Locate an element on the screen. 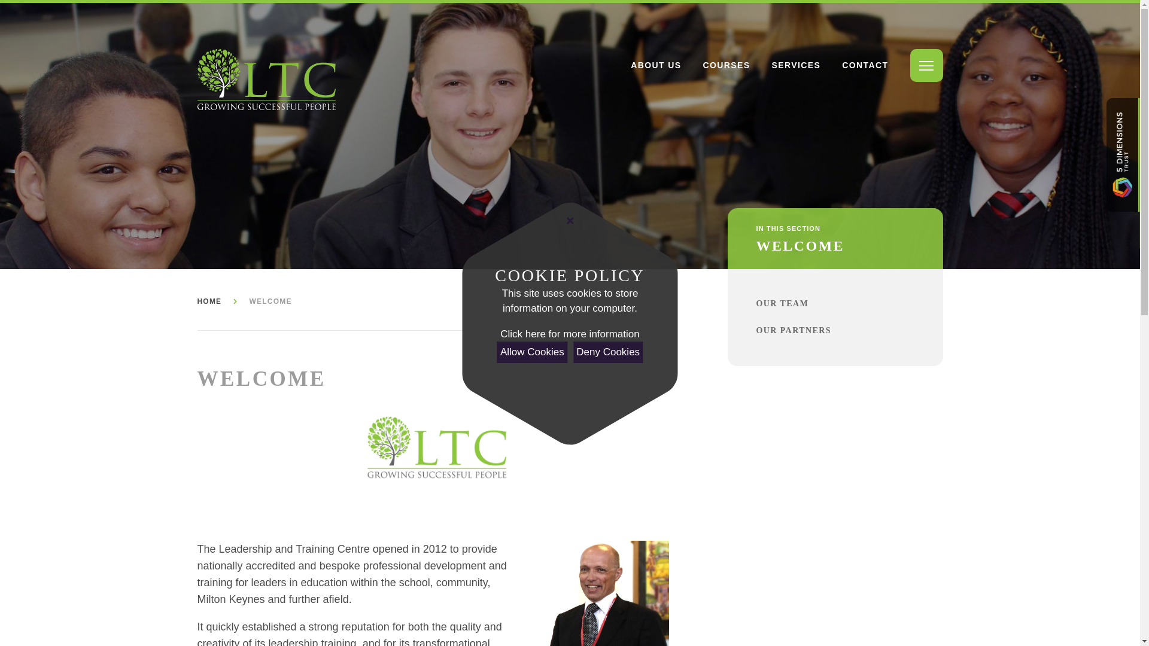 The height and width of the screenshot is (646, 1149). Deny Cookies is located at coordinates (608, 352).